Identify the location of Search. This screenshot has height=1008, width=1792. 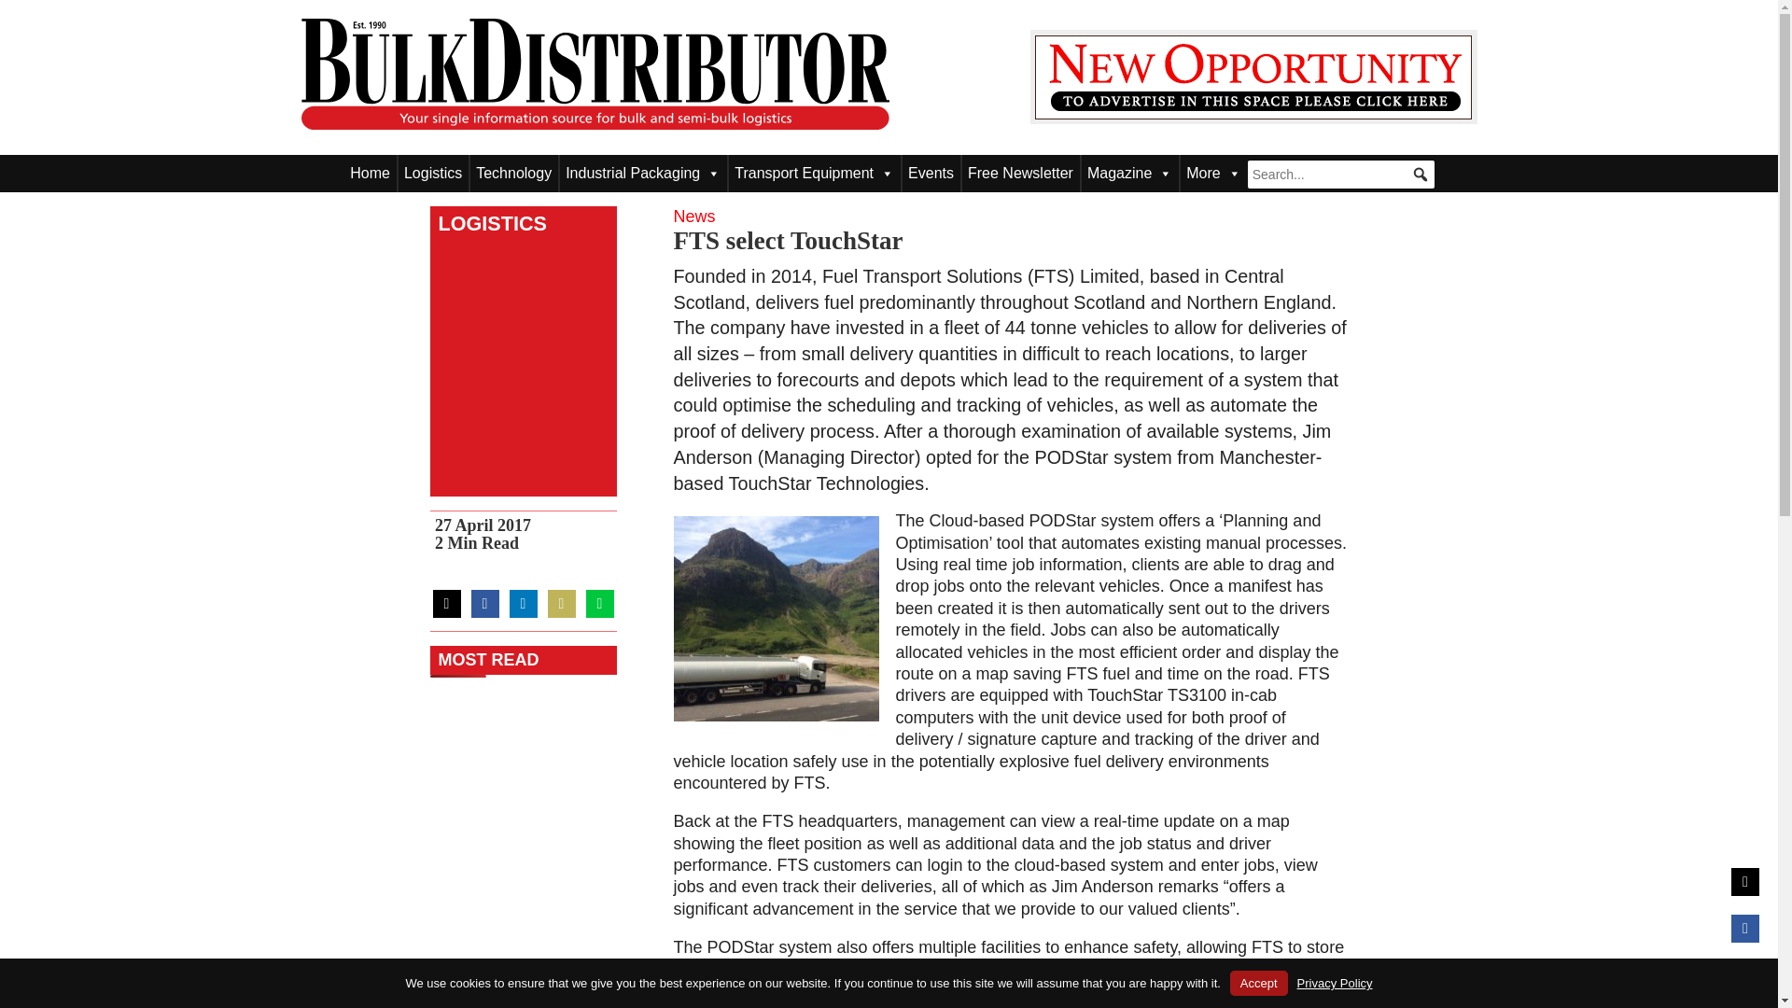
(28, 9).